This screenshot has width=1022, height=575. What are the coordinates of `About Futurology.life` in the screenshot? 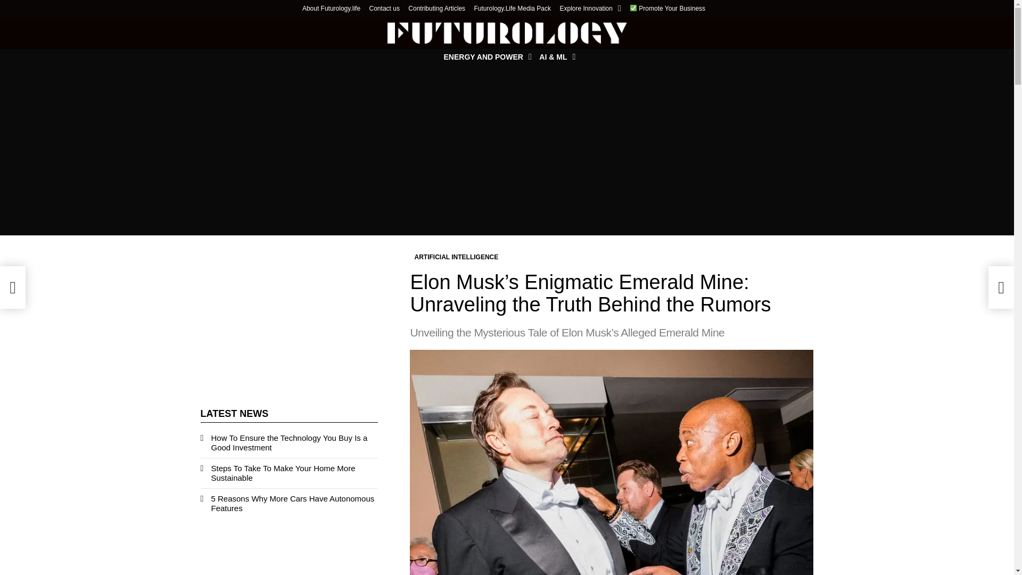 It's located at (331, 9).